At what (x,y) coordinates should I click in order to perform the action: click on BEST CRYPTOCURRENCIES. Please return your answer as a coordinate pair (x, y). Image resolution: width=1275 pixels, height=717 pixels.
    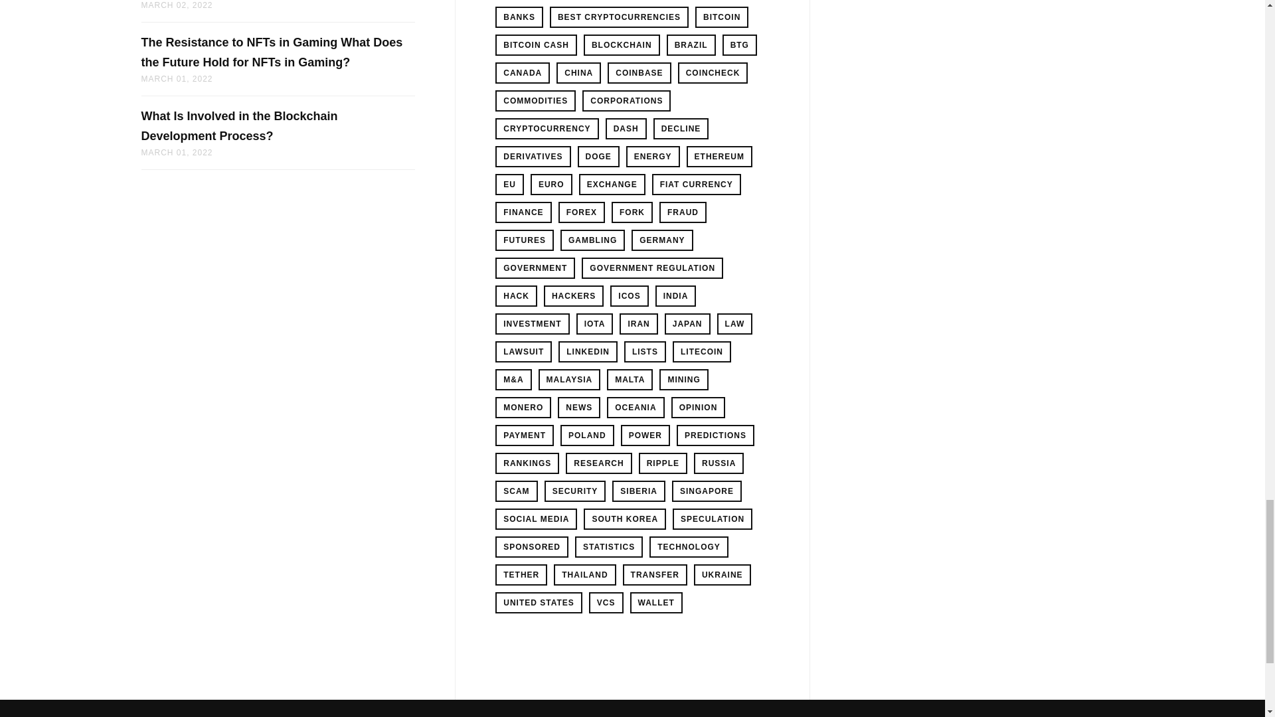
    Looking at the image, I should click on (619, 17).